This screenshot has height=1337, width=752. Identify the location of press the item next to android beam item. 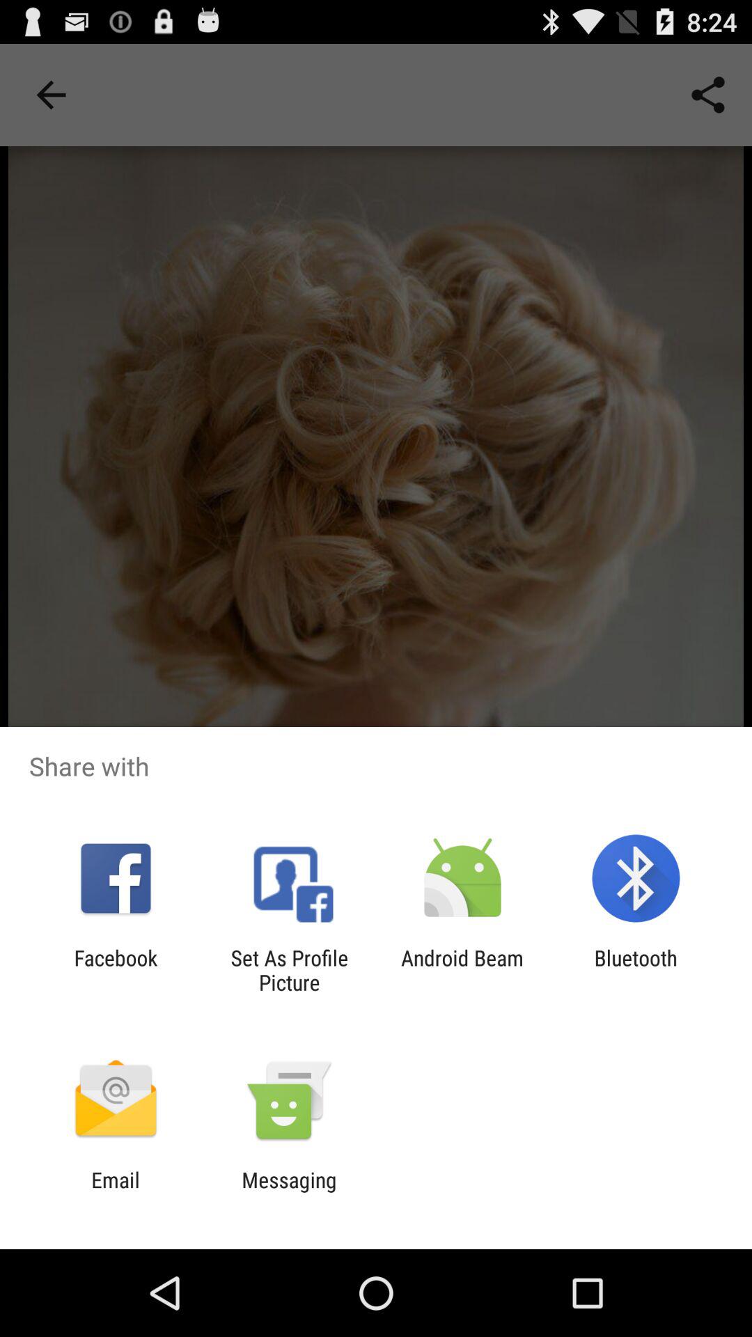
(289, 970).